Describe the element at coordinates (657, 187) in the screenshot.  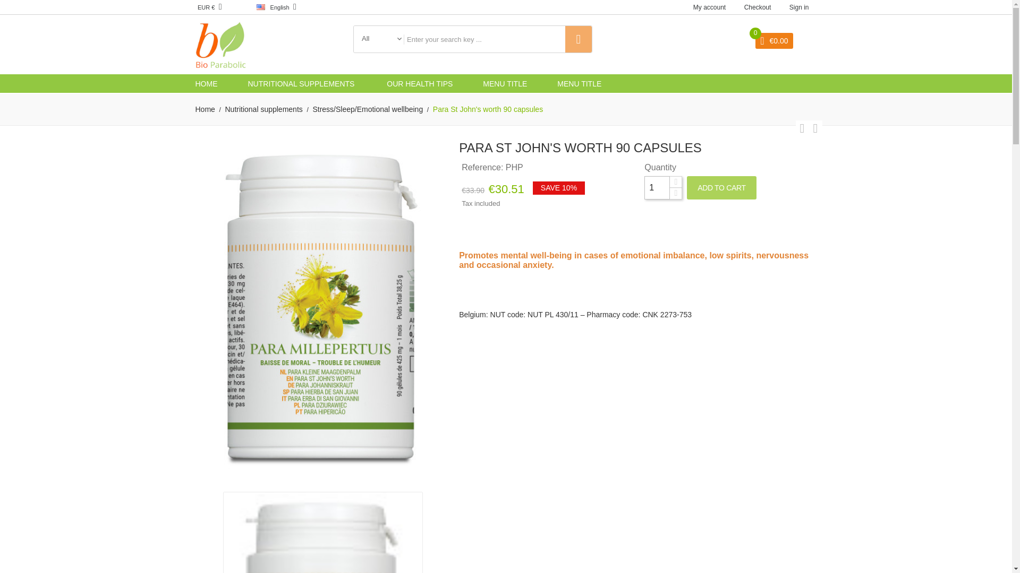
I see `1` at that location.